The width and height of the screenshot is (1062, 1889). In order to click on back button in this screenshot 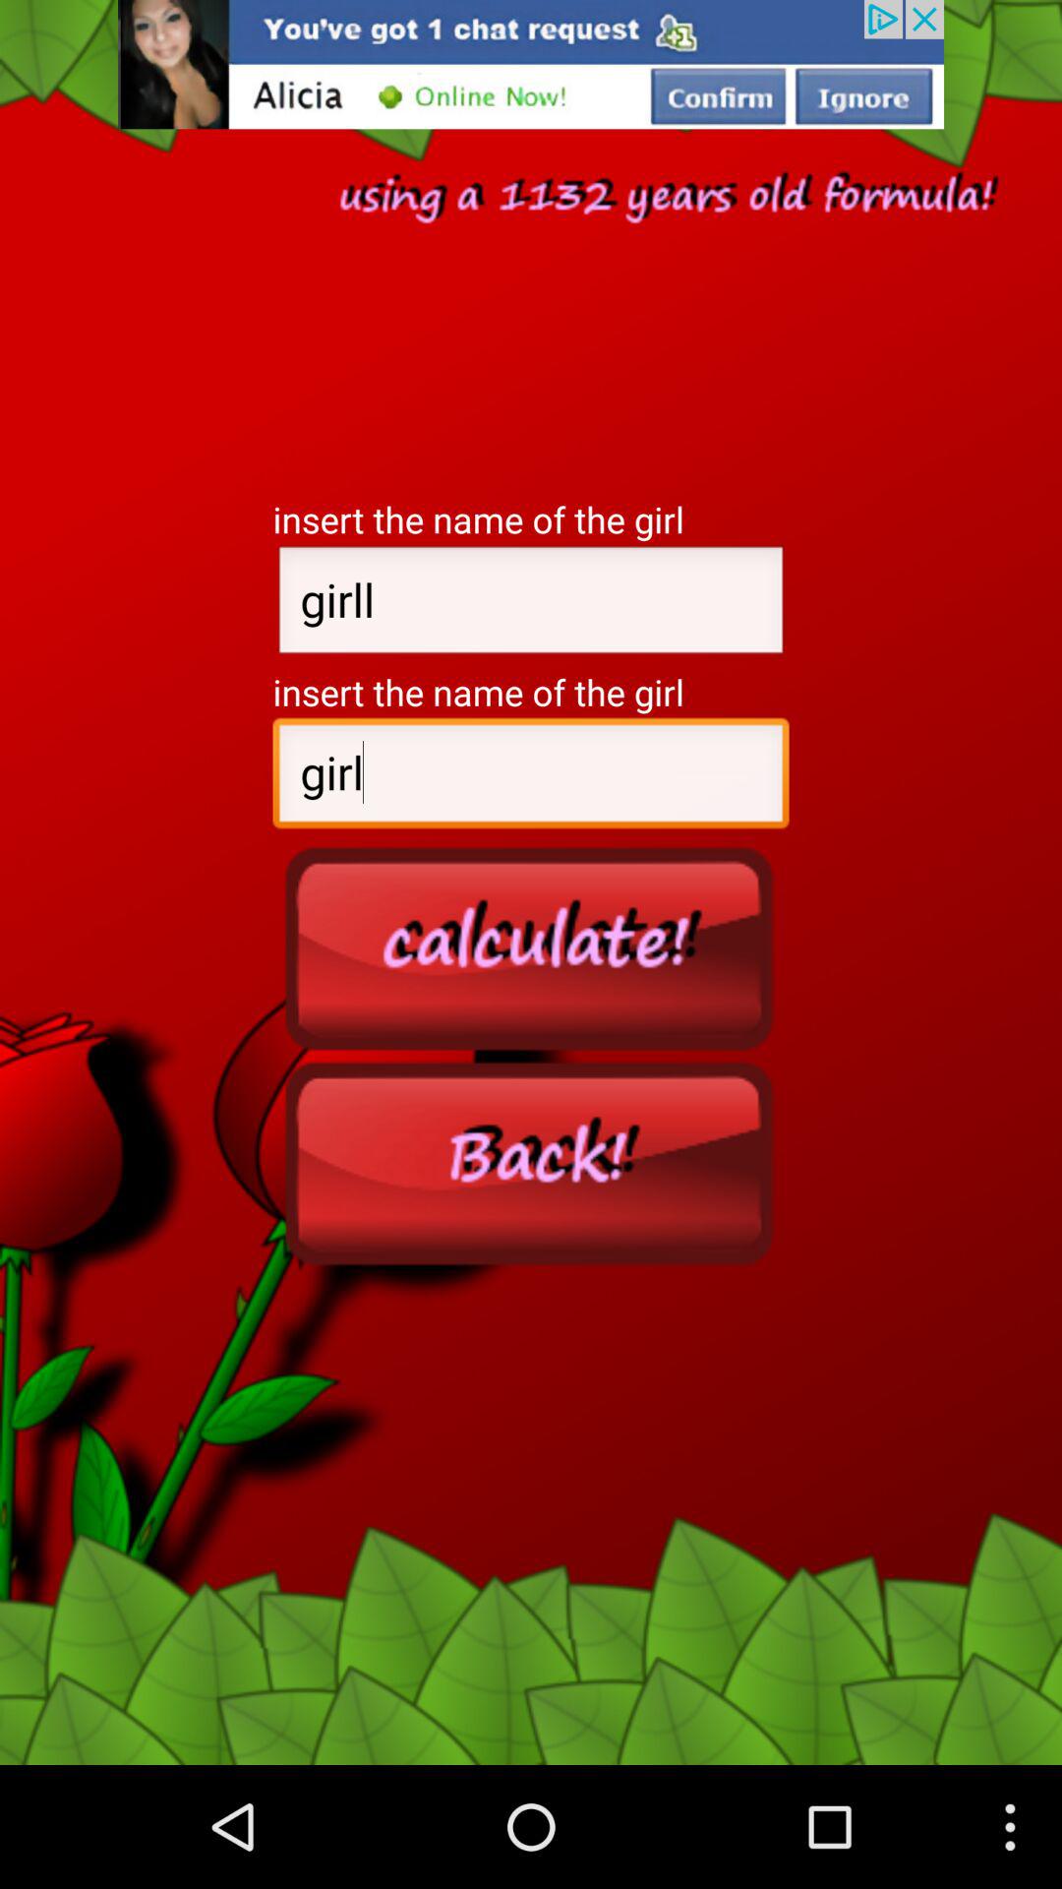, I will do `click(531, 1162)`.